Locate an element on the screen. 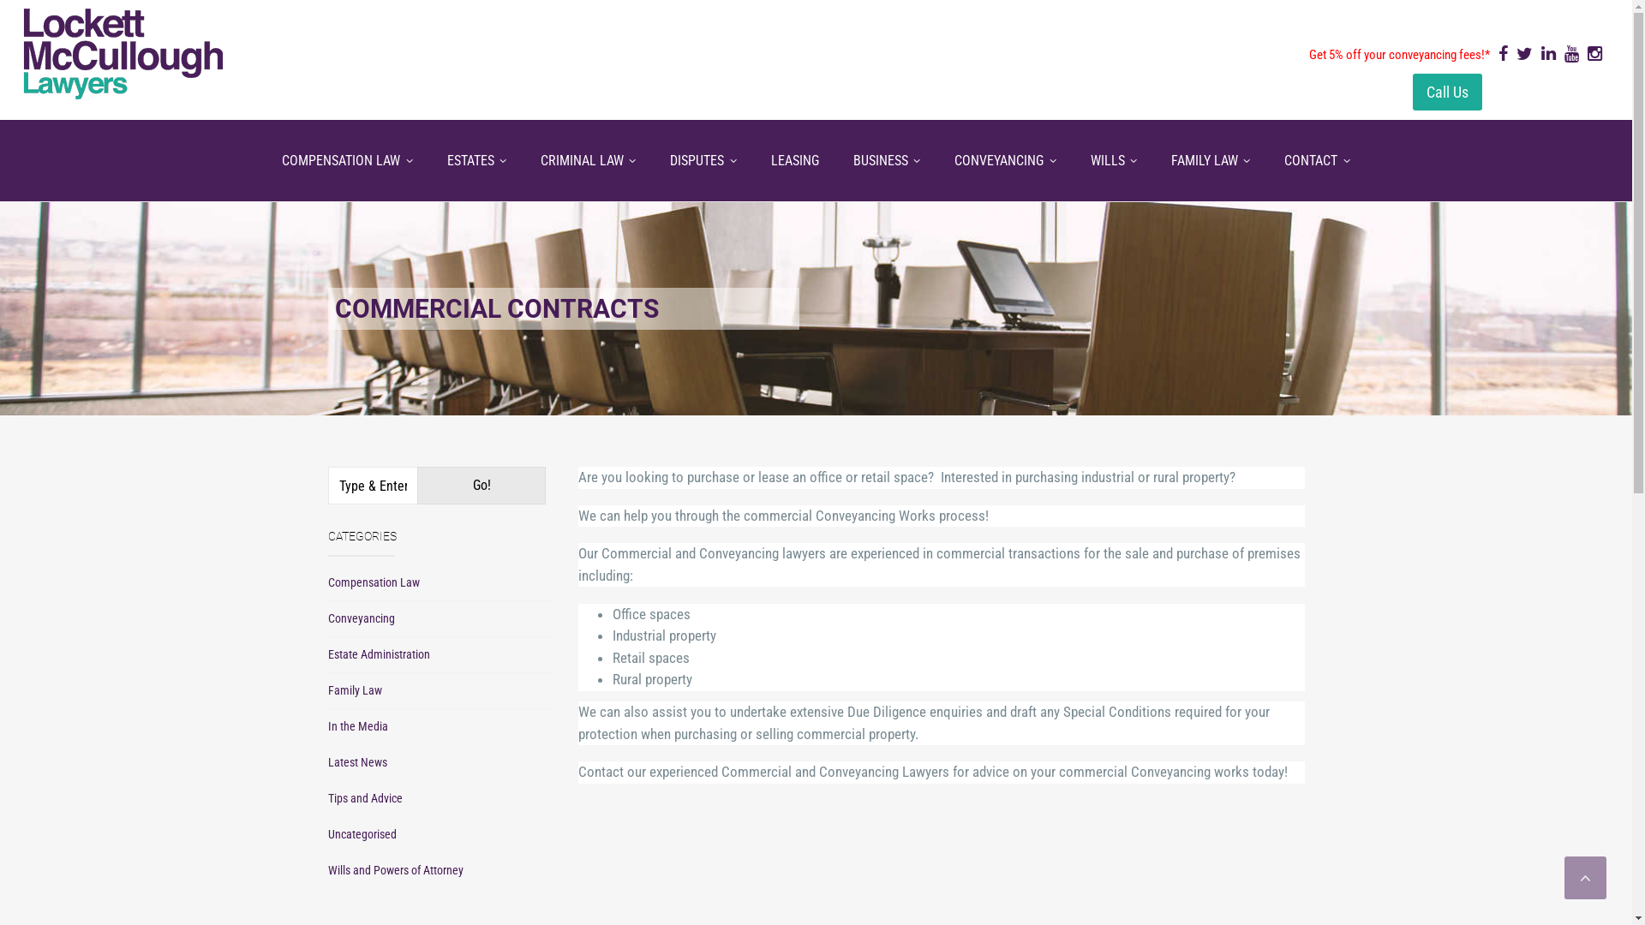  CONTACT is located at coordinates (1317, 161).